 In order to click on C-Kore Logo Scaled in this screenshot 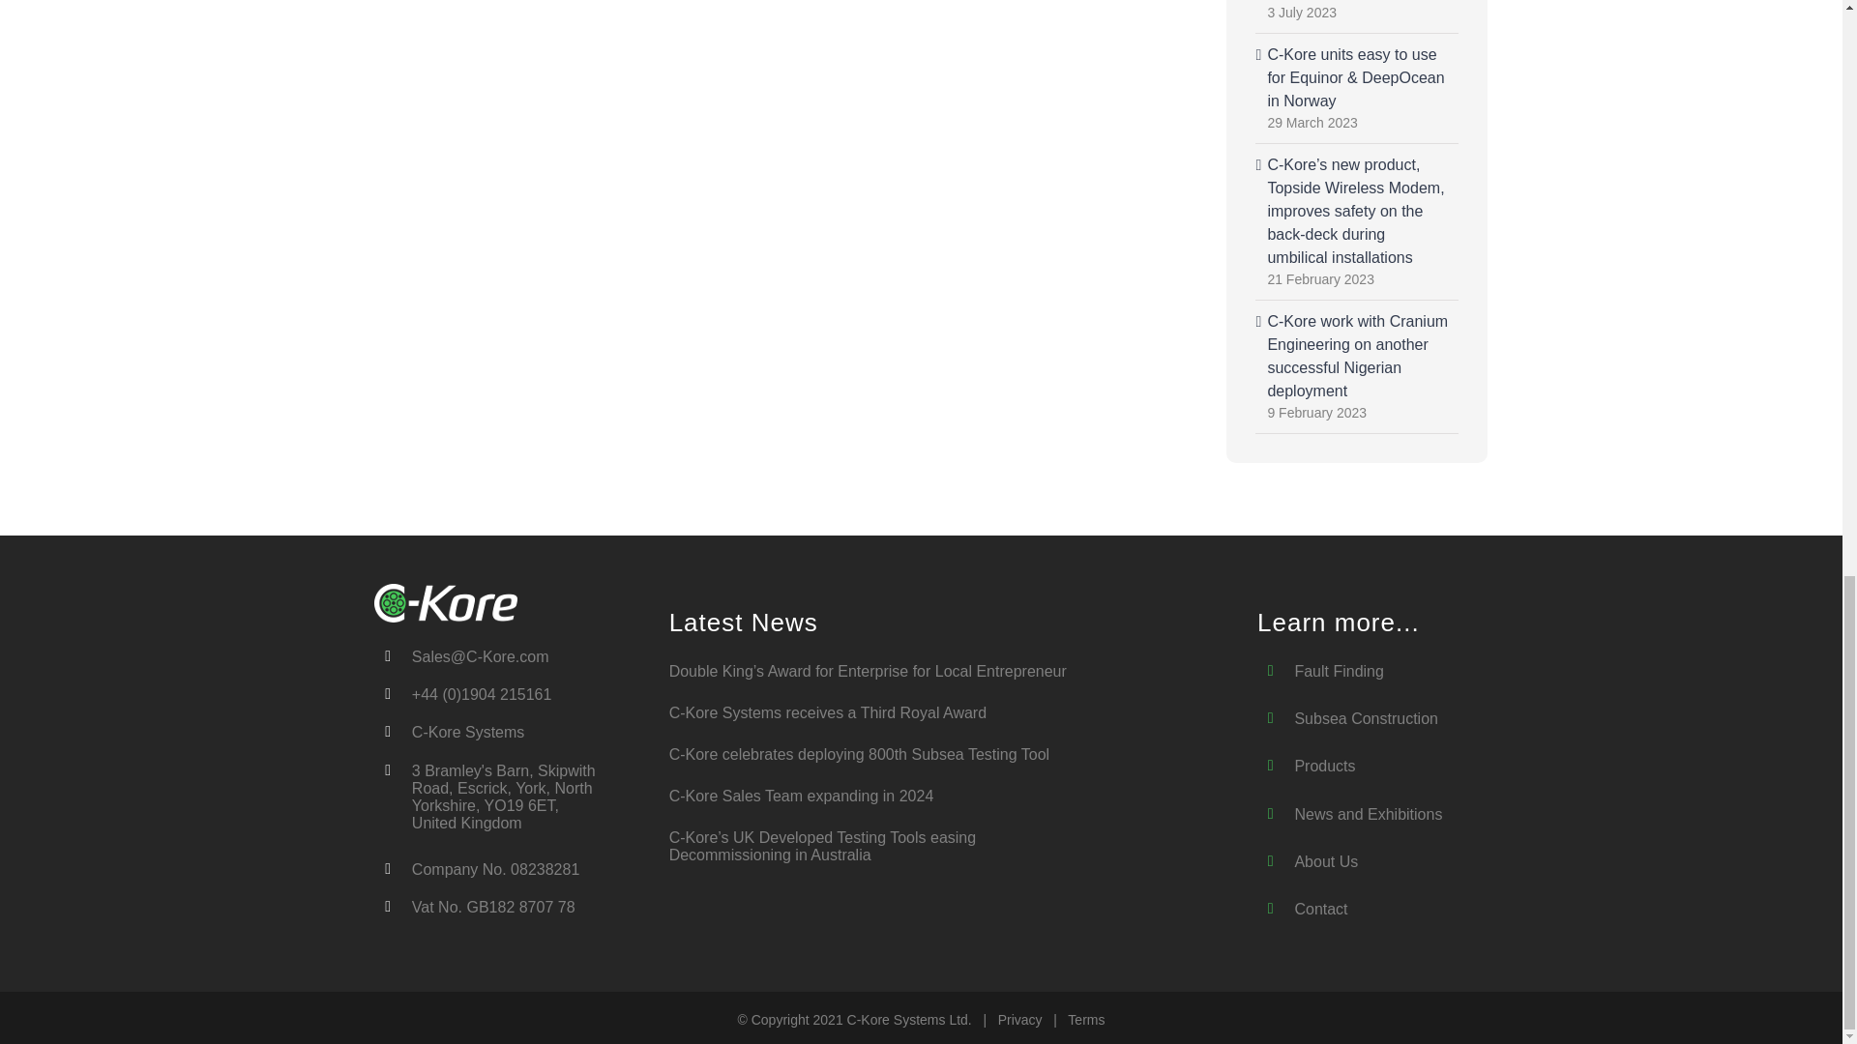, I will do `click(446, 602)`.